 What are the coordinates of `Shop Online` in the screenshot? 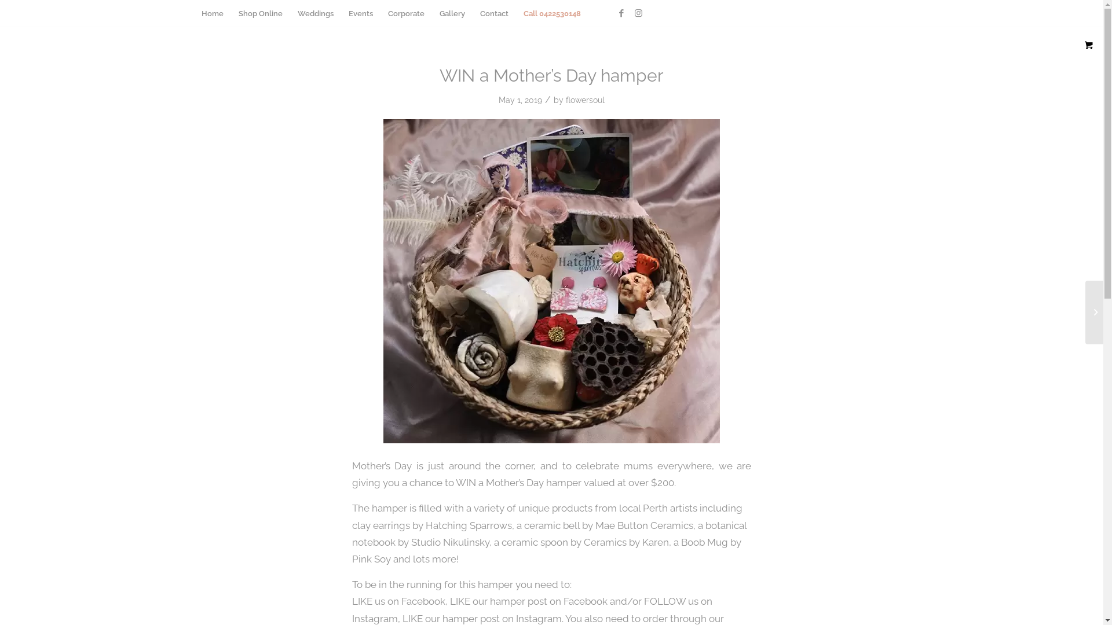 It's located at (260, 14).